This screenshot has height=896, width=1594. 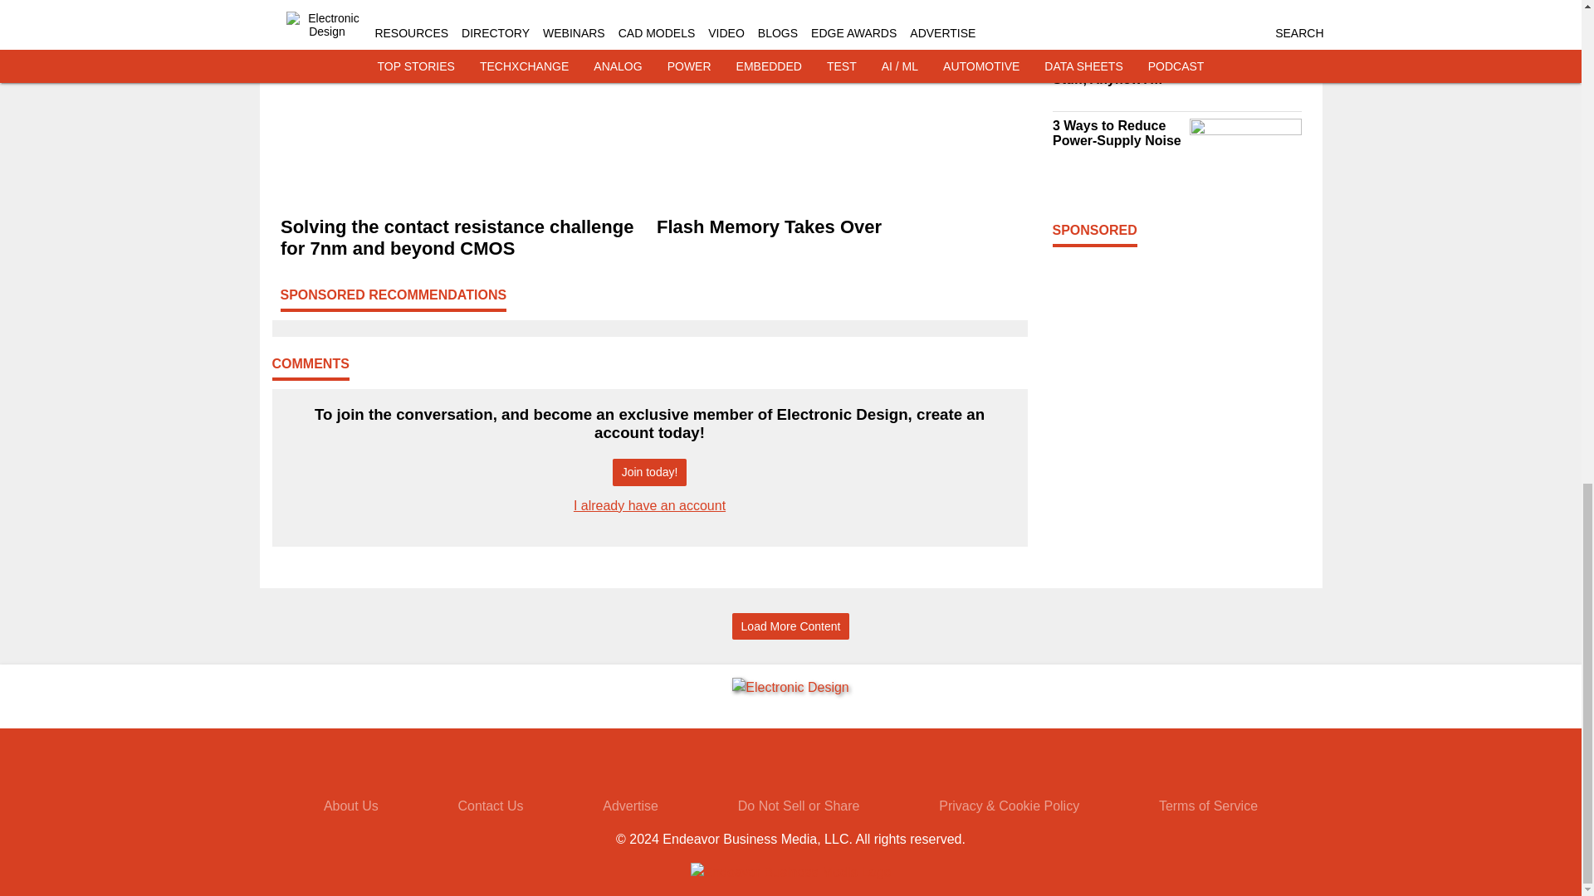 What do you see at coordinates (649, 504) in the screenshot?
I see `I already have an account` at bounding box center [649, 504].